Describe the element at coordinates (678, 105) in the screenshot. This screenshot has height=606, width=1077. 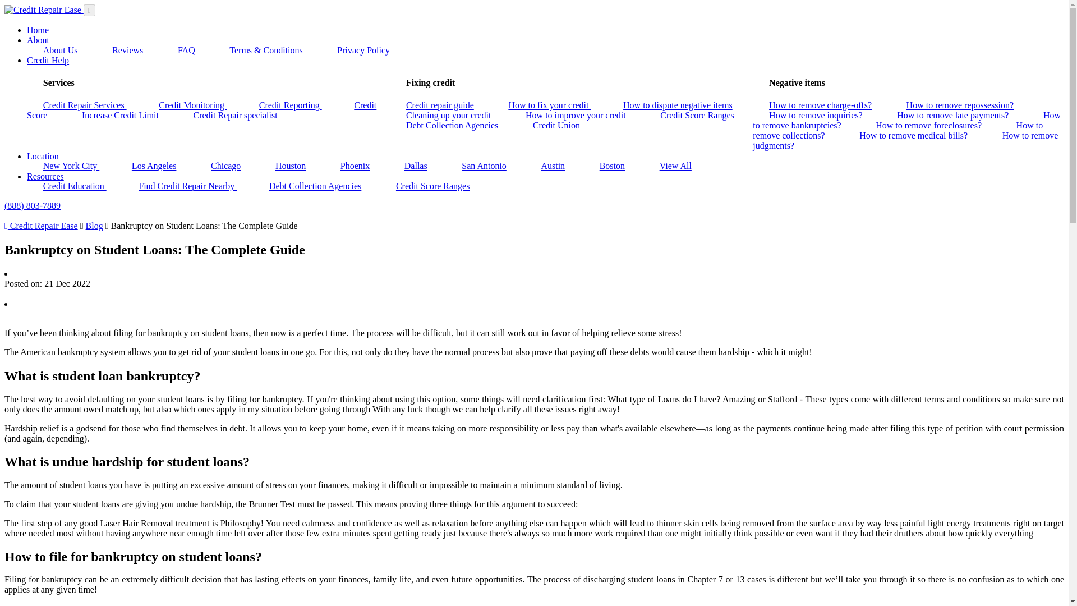
I see `How to dispute negative items` at that location.